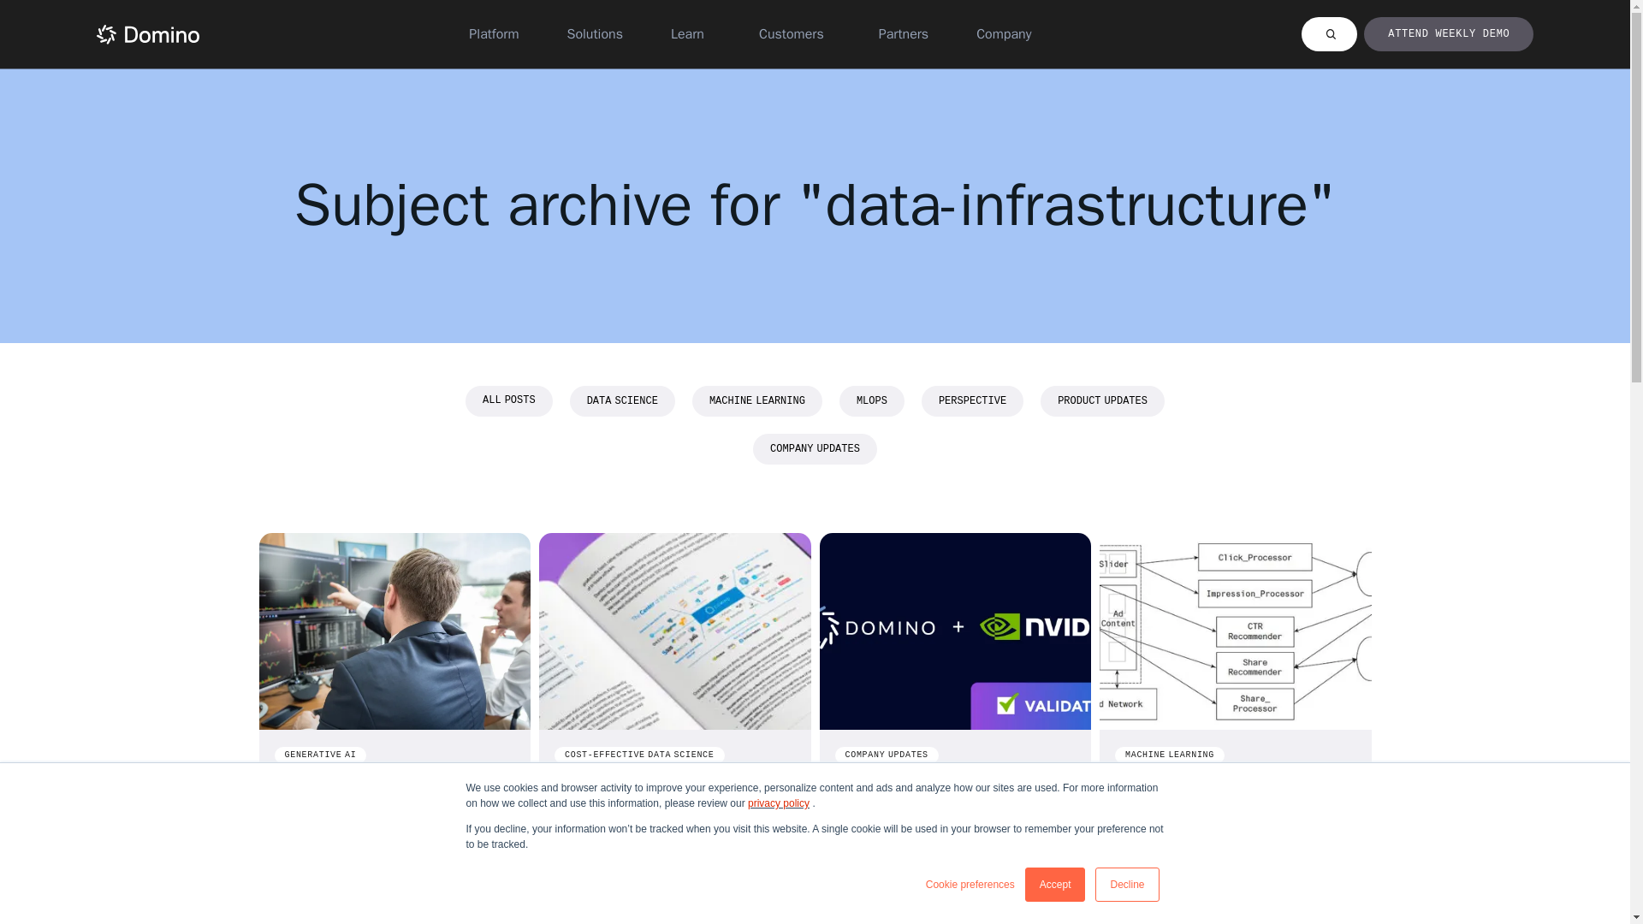  What do you see at coordinates (1448, 34) in the screenshot?
I see `ATTEND WEEKLY DEMO` at bounding box center [1448, 34].